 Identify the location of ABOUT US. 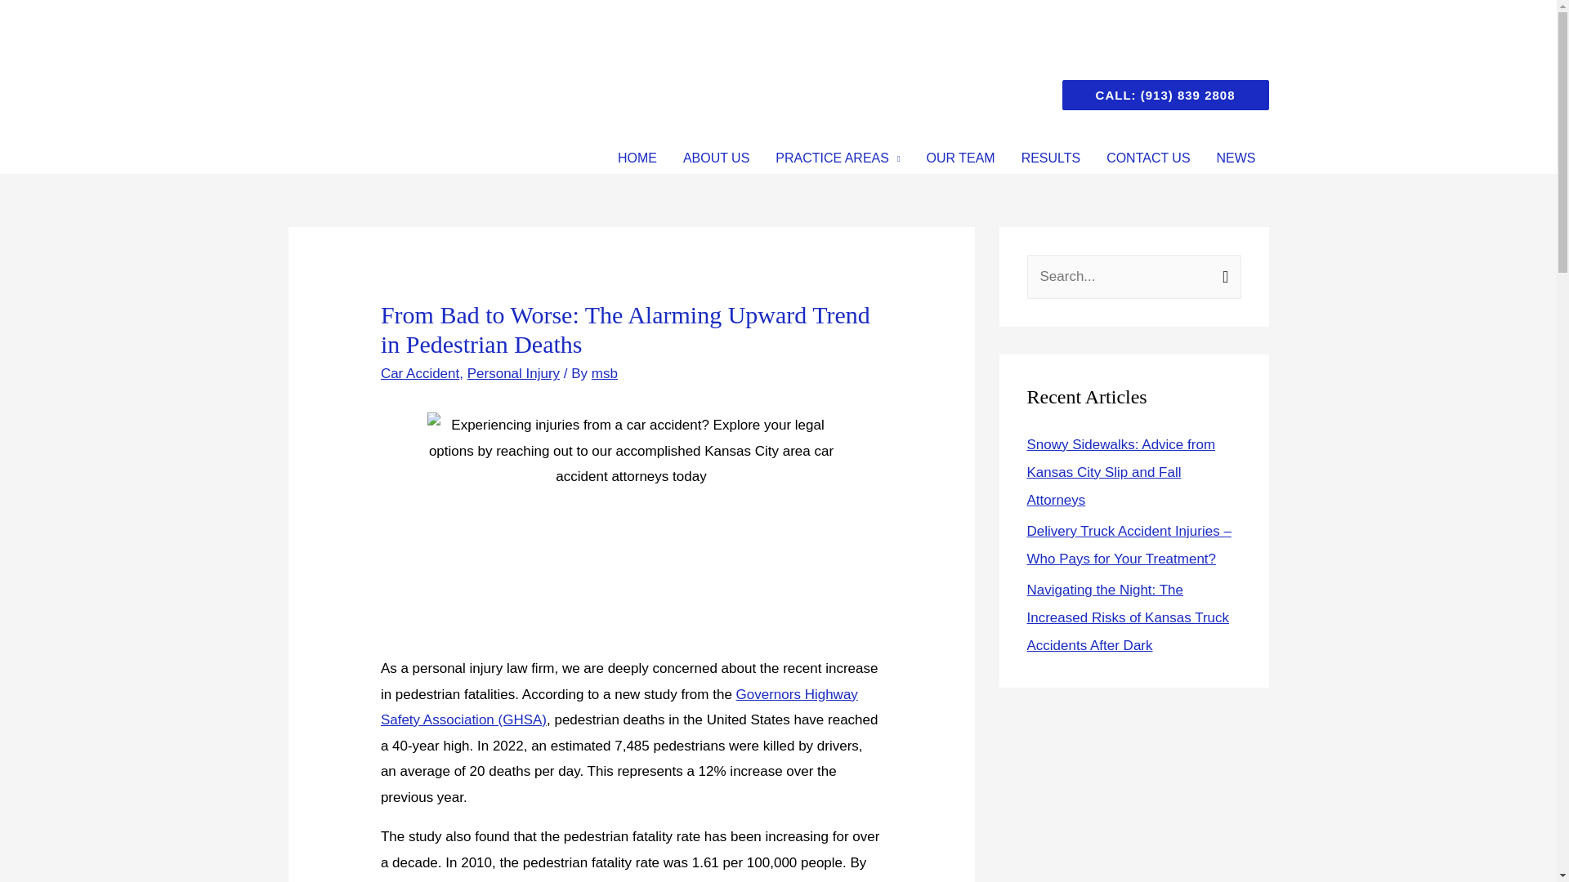
(716, 157).